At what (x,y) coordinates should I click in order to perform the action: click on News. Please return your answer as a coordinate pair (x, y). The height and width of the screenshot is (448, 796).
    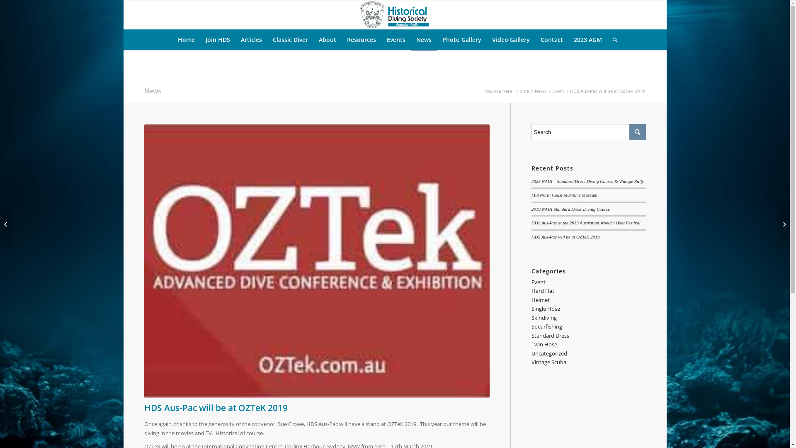
    Looking at the image, I should click on (540, 91).